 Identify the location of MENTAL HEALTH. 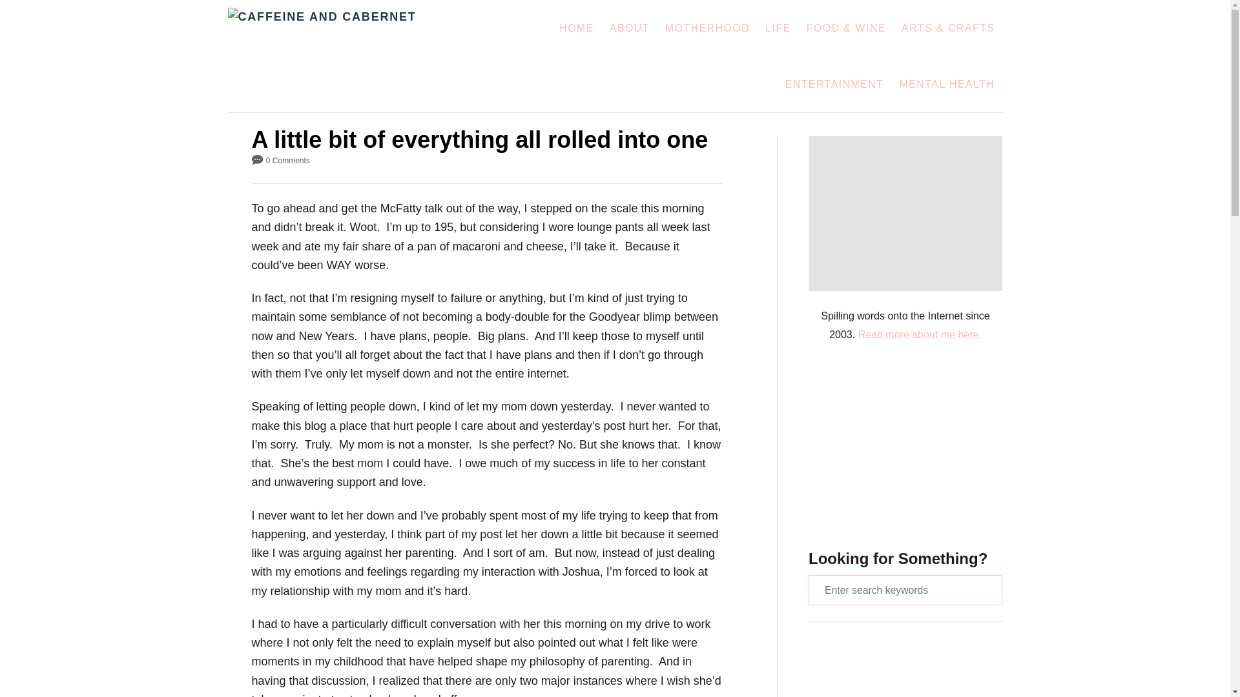
(947, 85).